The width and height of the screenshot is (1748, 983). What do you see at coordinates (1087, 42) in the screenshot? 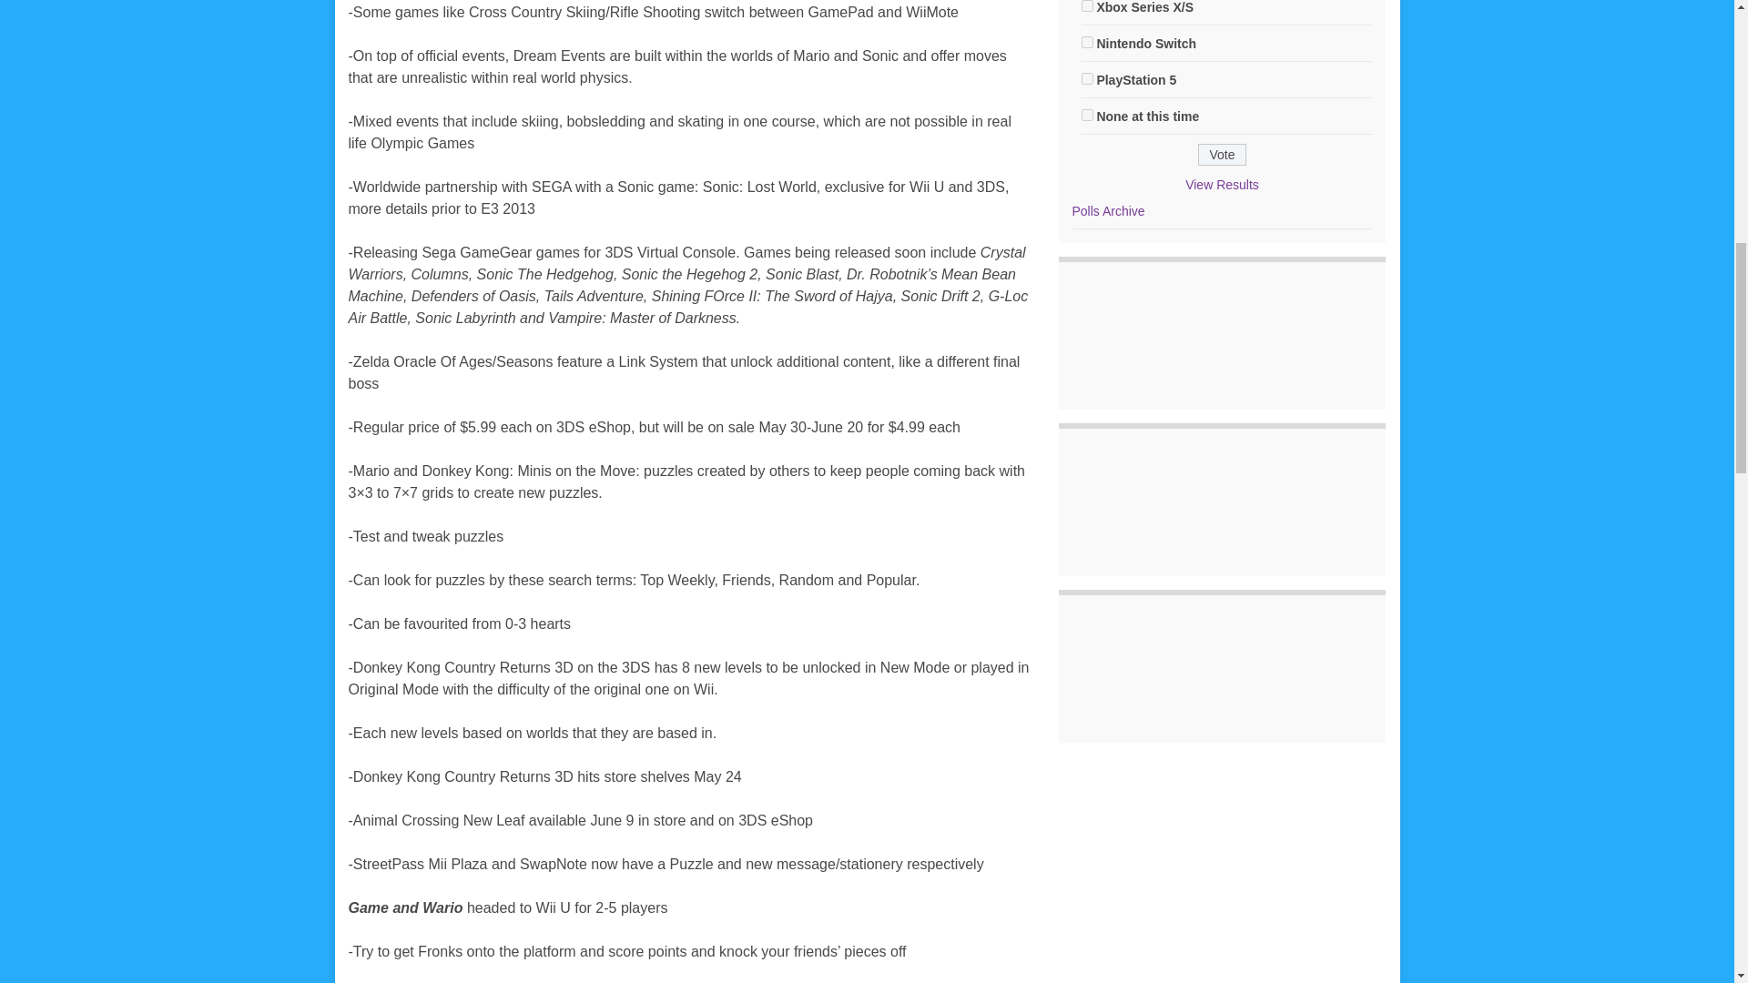
I see `96` at bounding box center [1087, 42].